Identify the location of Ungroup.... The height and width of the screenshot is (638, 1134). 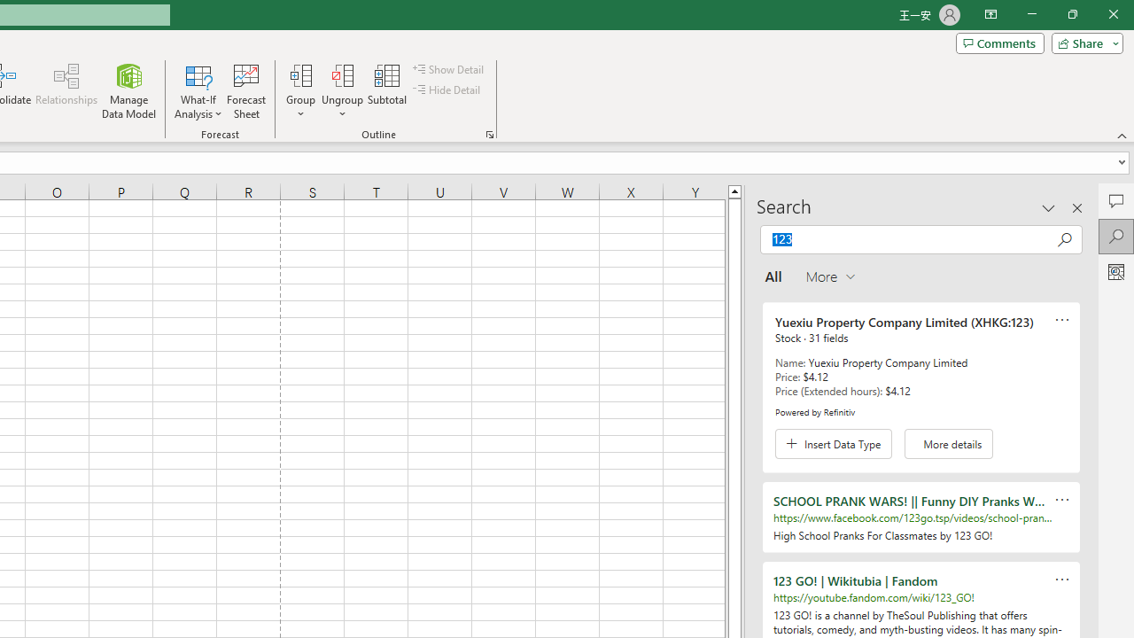
(342, 90).